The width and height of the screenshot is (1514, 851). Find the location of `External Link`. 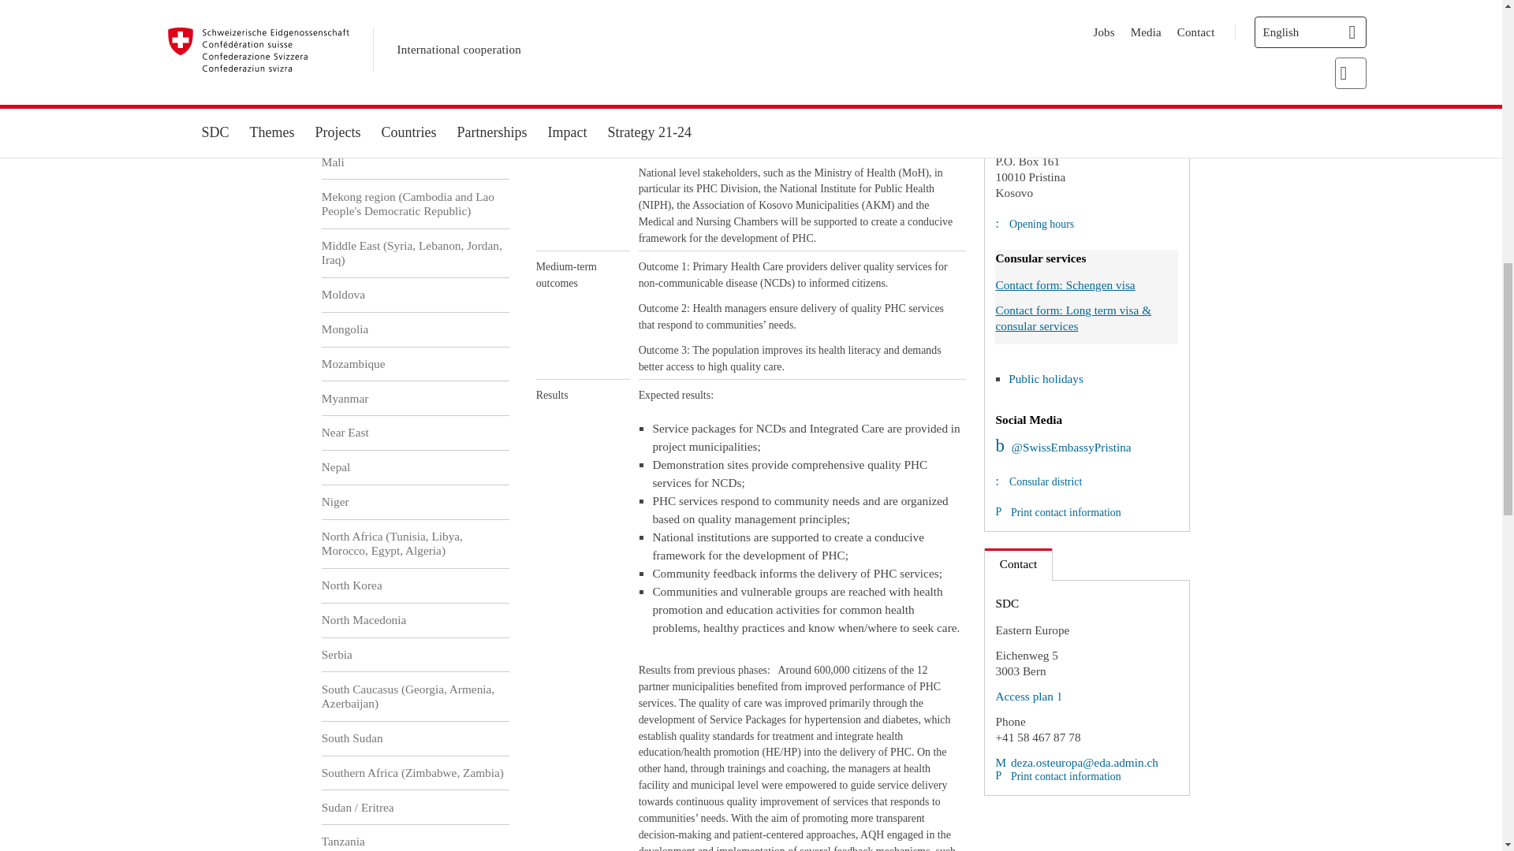

External Link is located at coordinates (1106, 79).